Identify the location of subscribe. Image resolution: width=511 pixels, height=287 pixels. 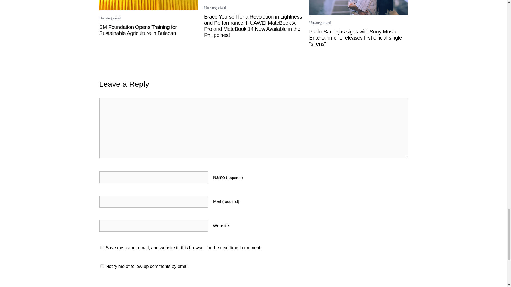
(102, 266).